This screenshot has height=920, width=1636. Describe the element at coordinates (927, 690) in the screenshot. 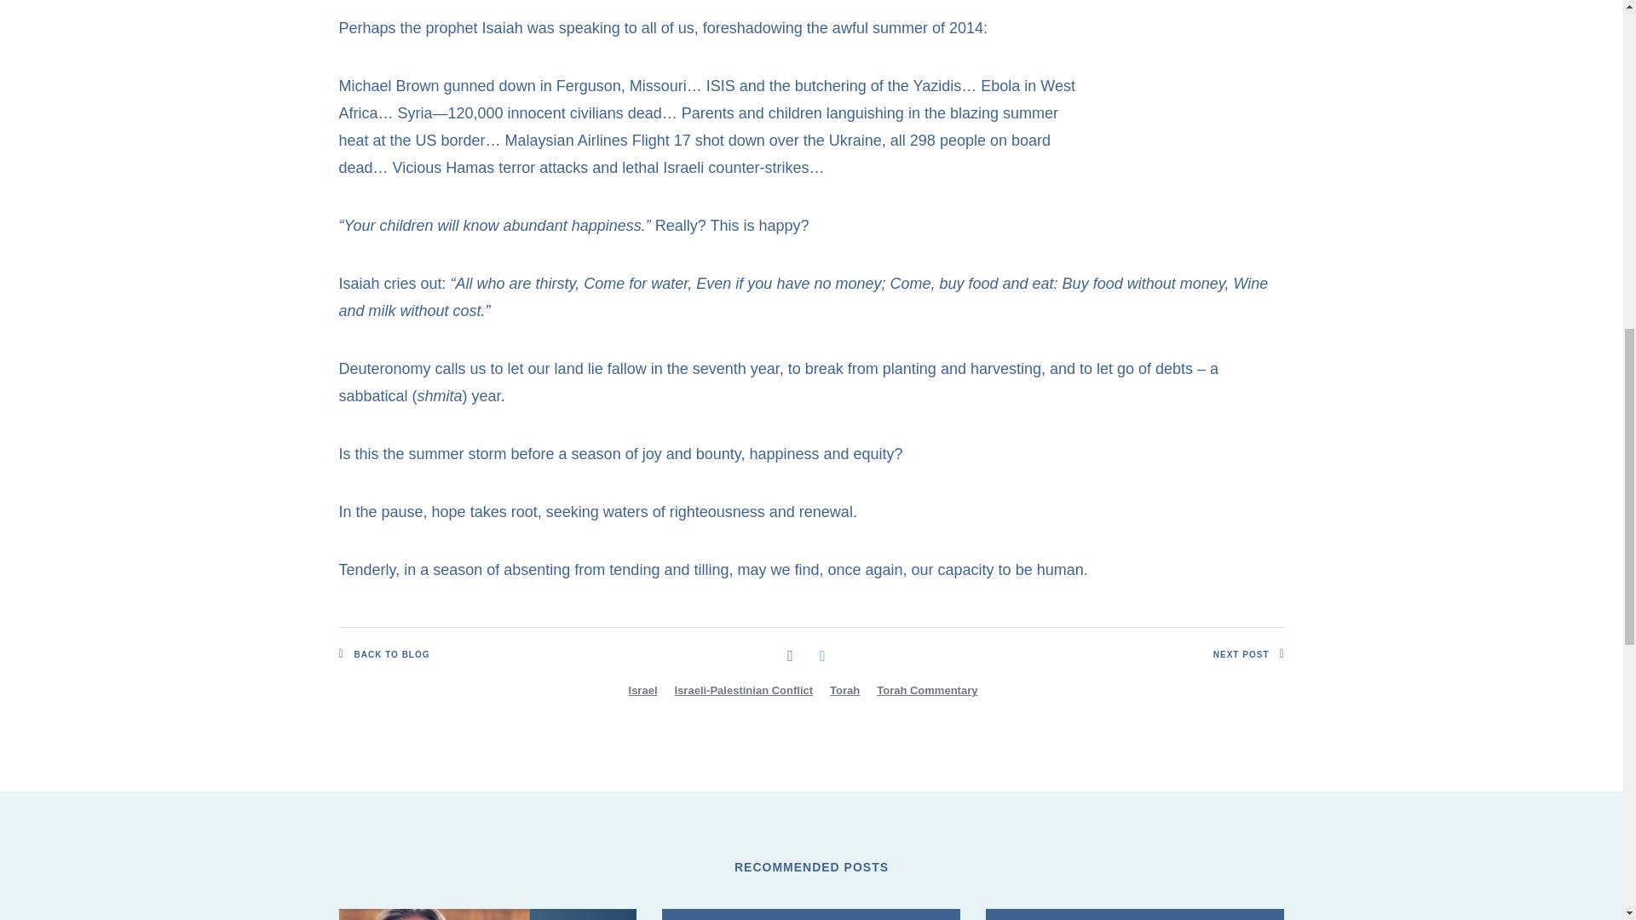

I see `Torah Commentary` at that location.